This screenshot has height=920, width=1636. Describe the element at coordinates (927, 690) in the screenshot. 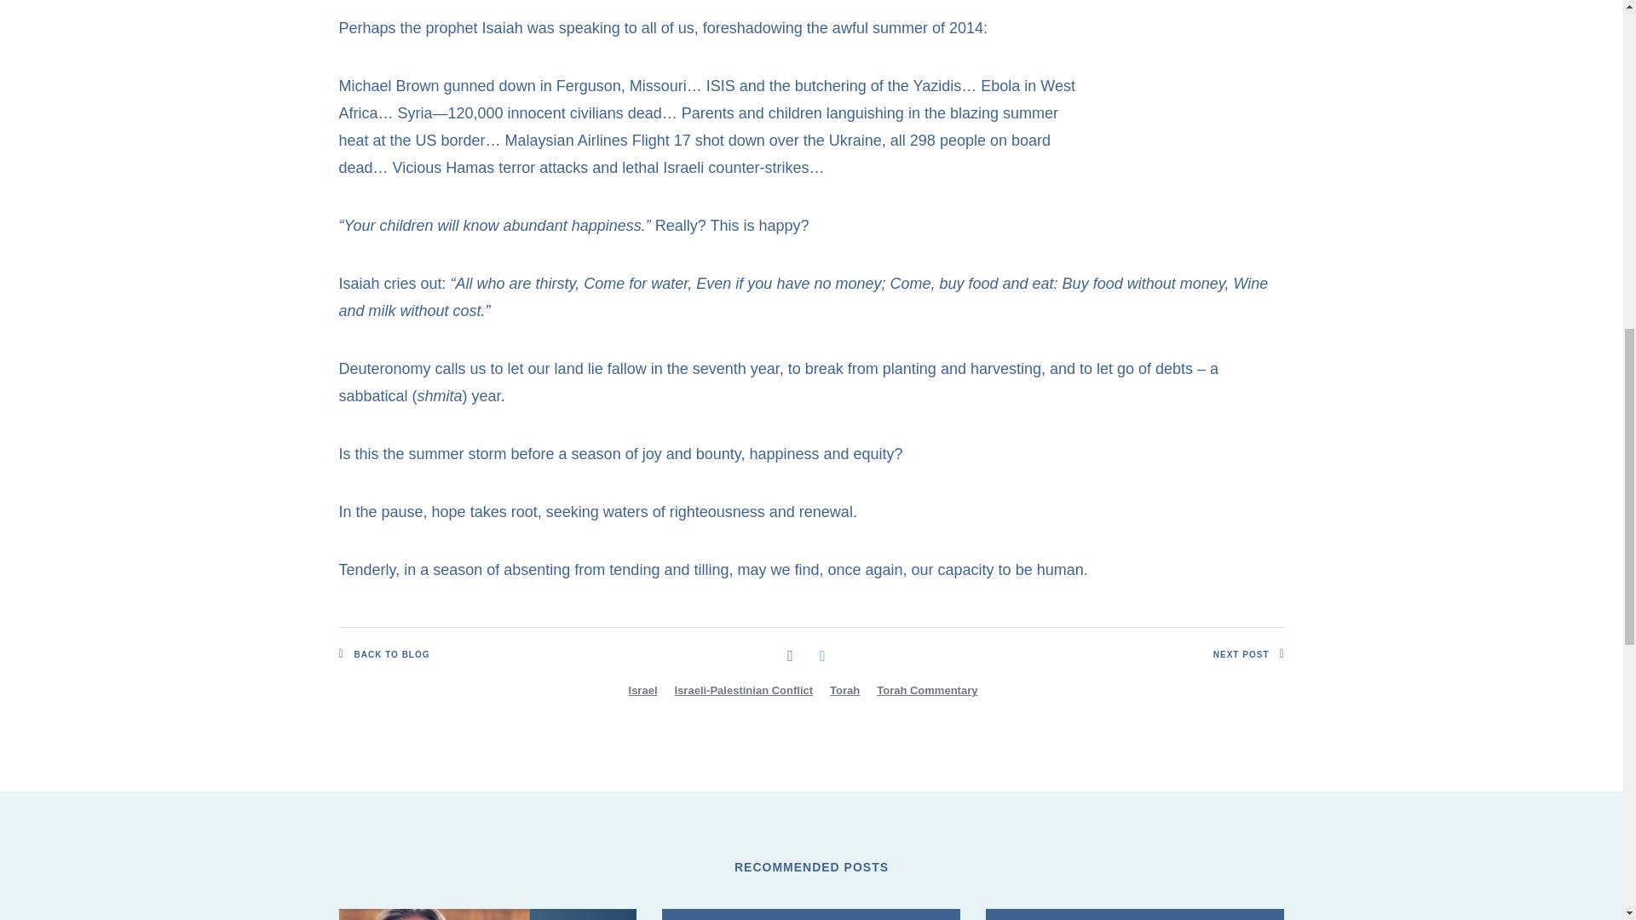

I see `Torah Commentary` at that location.